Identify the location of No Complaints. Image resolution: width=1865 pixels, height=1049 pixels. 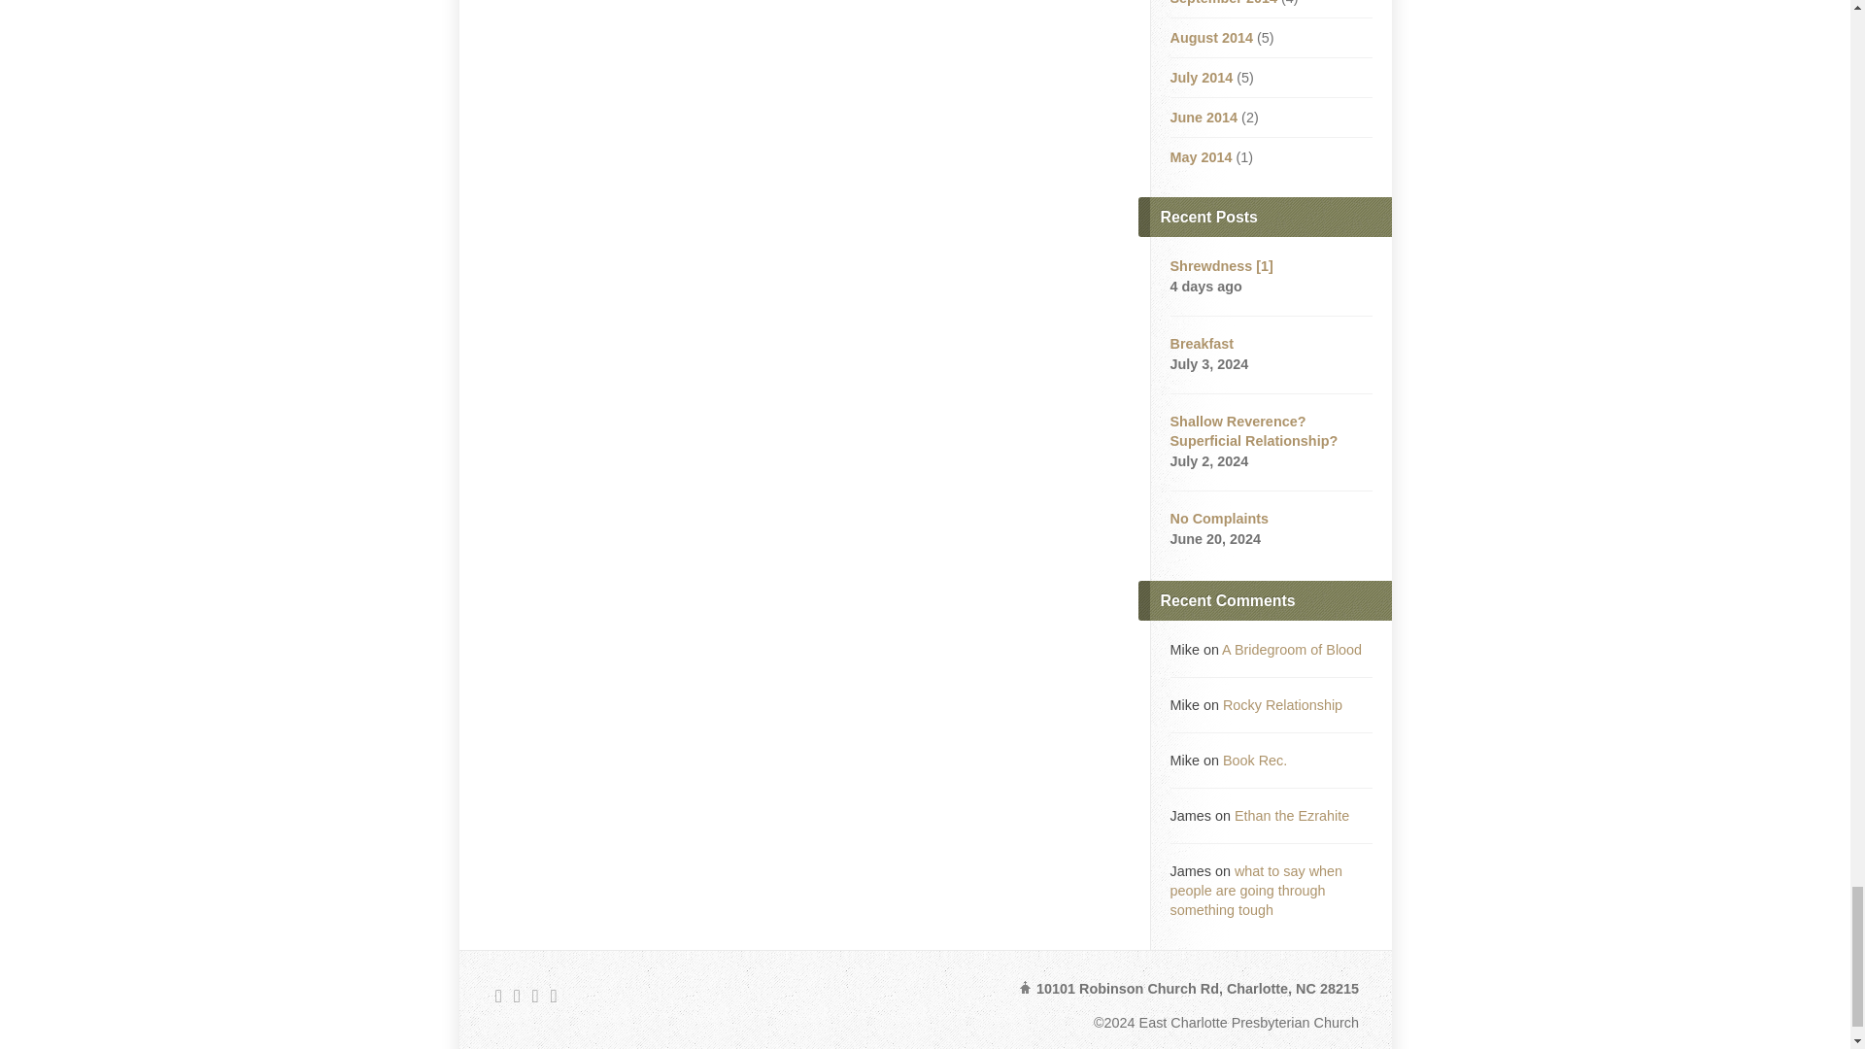
(1218, 519).